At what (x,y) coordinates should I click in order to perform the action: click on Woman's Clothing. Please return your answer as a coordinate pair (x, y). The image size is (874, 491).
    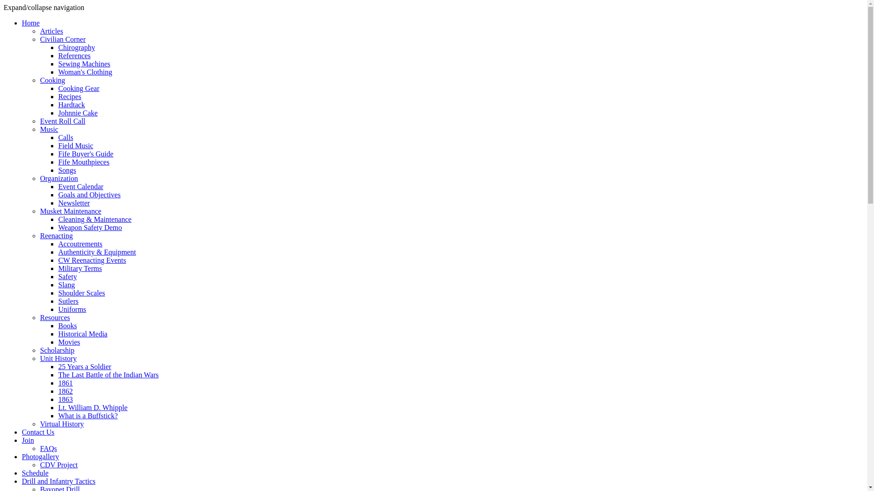
    Looking at the image, I should click on (85, 72).